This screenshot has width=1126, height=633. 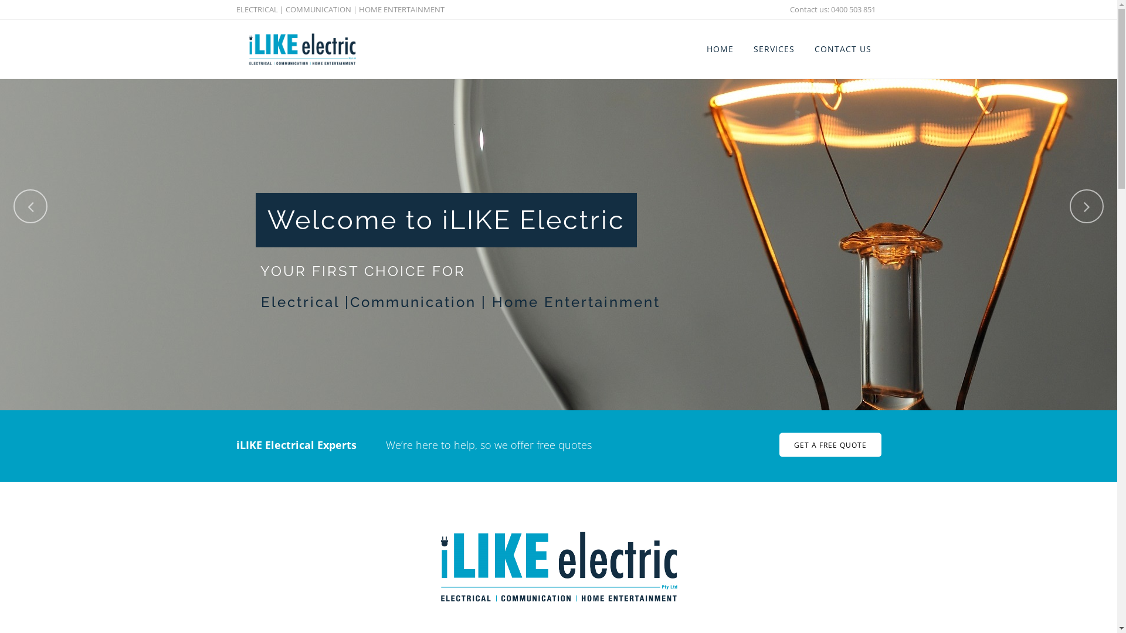 I want to click on SERVICES, so click(x=774, y=49).